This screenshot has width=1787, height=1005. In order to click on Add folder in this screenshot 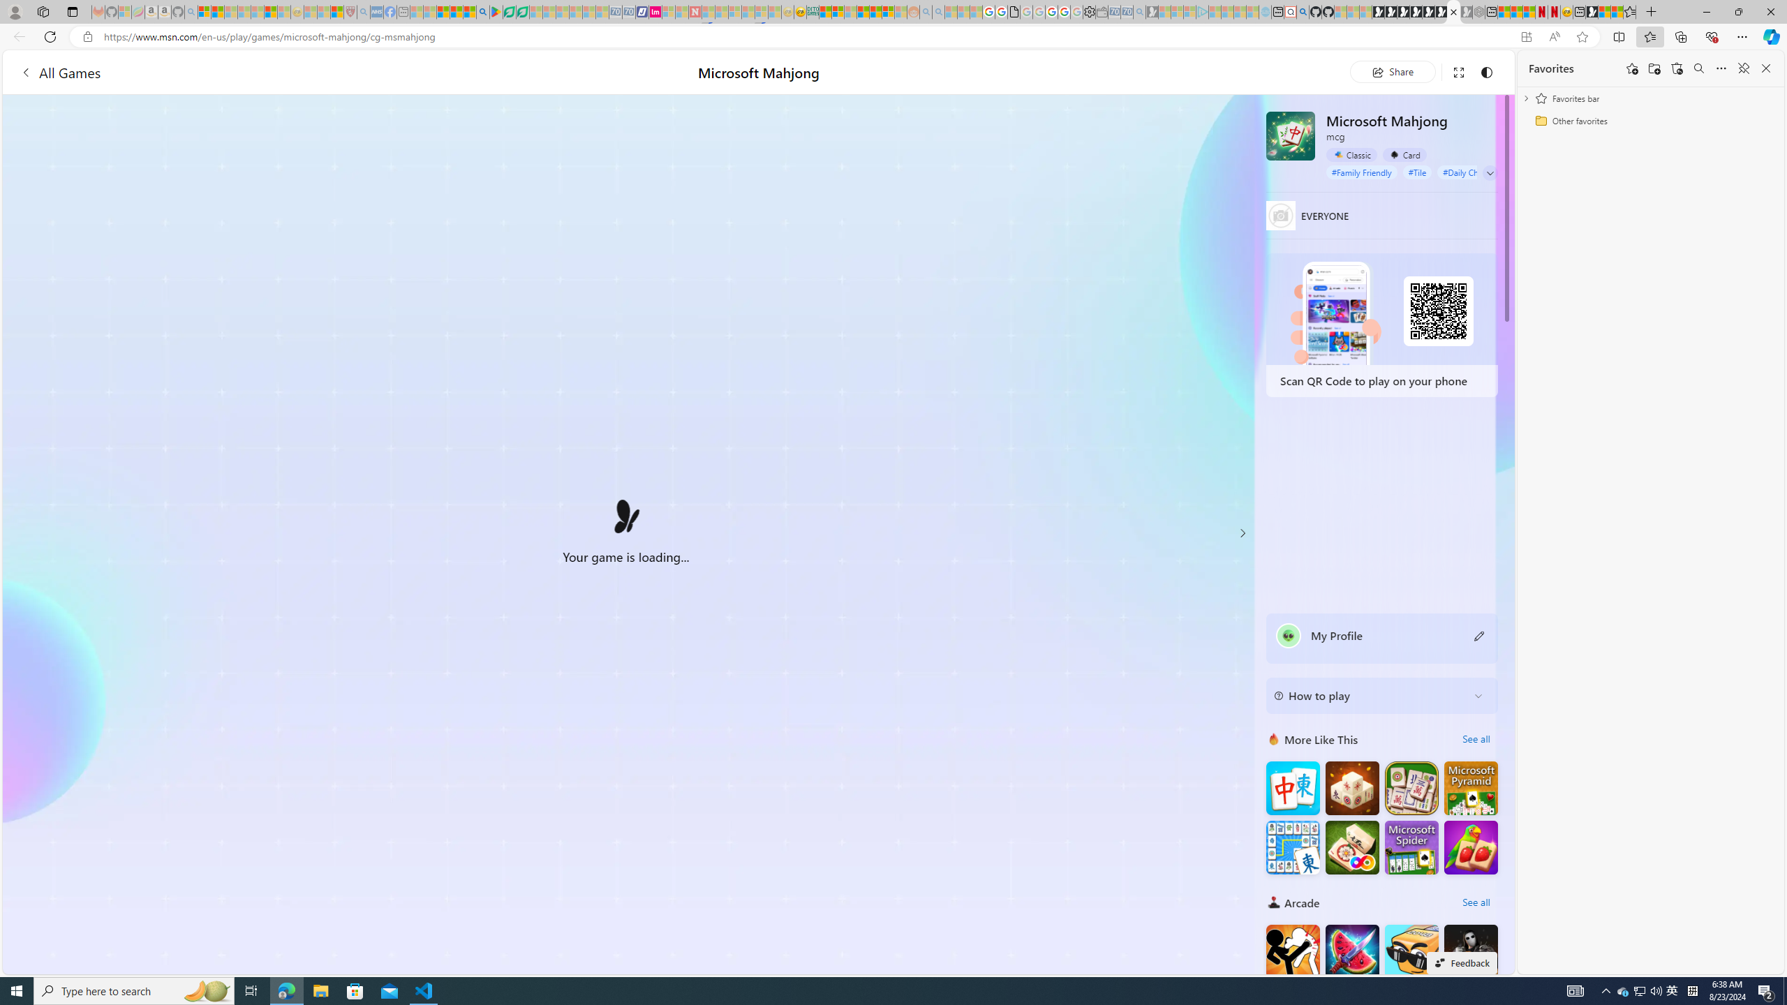, I will do `click(1654, 68)`.